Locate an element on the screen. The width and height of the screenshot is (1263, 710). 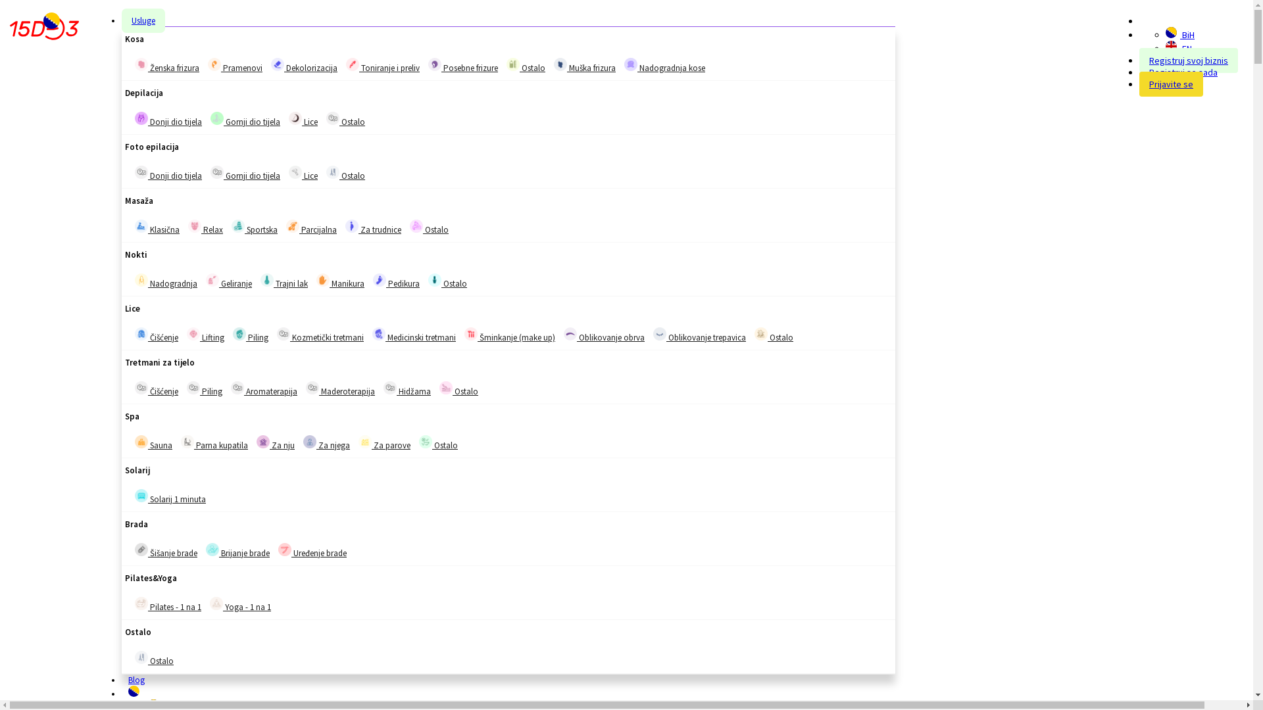
Za nju is located at coordinates (276, 443).